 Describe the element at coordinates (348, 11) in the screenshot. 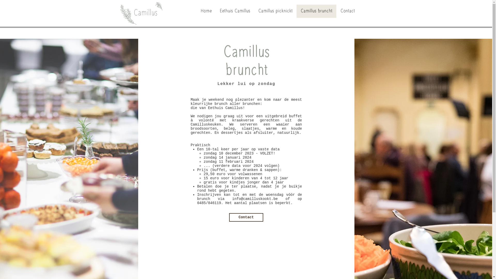

I see `Contact` at that location.